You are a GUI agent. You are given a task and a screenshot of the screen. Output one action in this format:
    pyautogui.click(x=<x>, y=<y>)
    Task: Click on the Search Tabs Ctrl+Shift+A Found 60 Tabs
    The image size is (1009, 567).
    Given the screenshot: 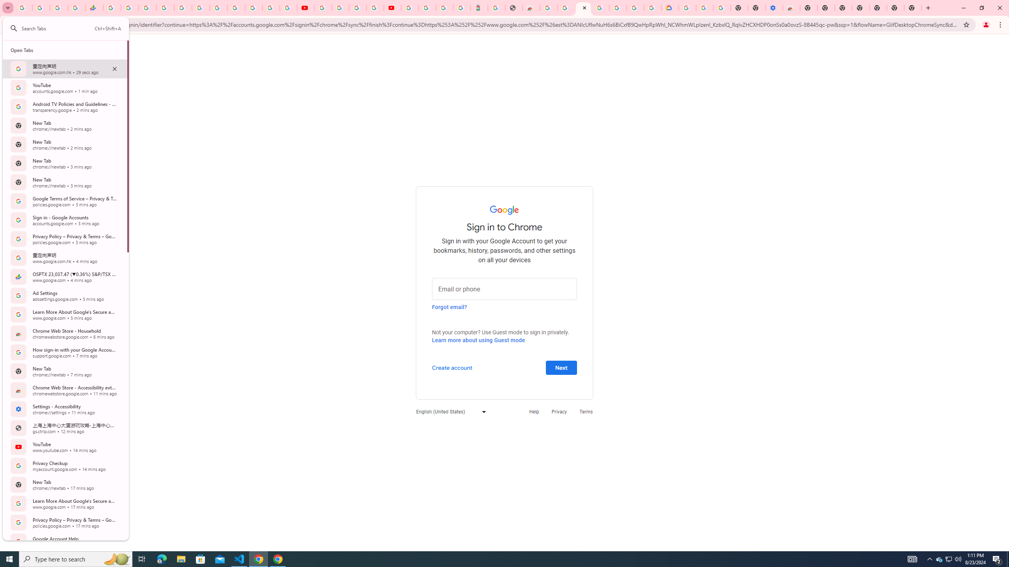 What is the action you would take?
    pyautogui.click(x=71, y=28)
    